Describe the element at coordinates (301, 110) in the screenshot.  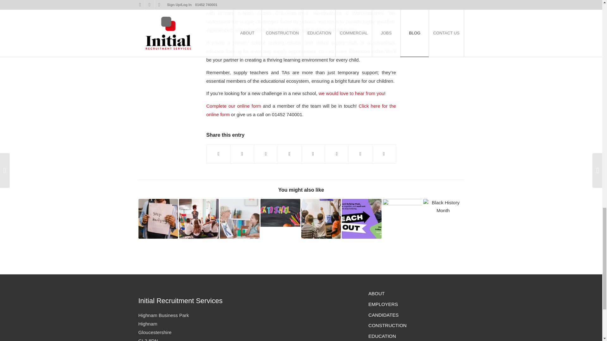
I see `Click here for the online form` at that location.